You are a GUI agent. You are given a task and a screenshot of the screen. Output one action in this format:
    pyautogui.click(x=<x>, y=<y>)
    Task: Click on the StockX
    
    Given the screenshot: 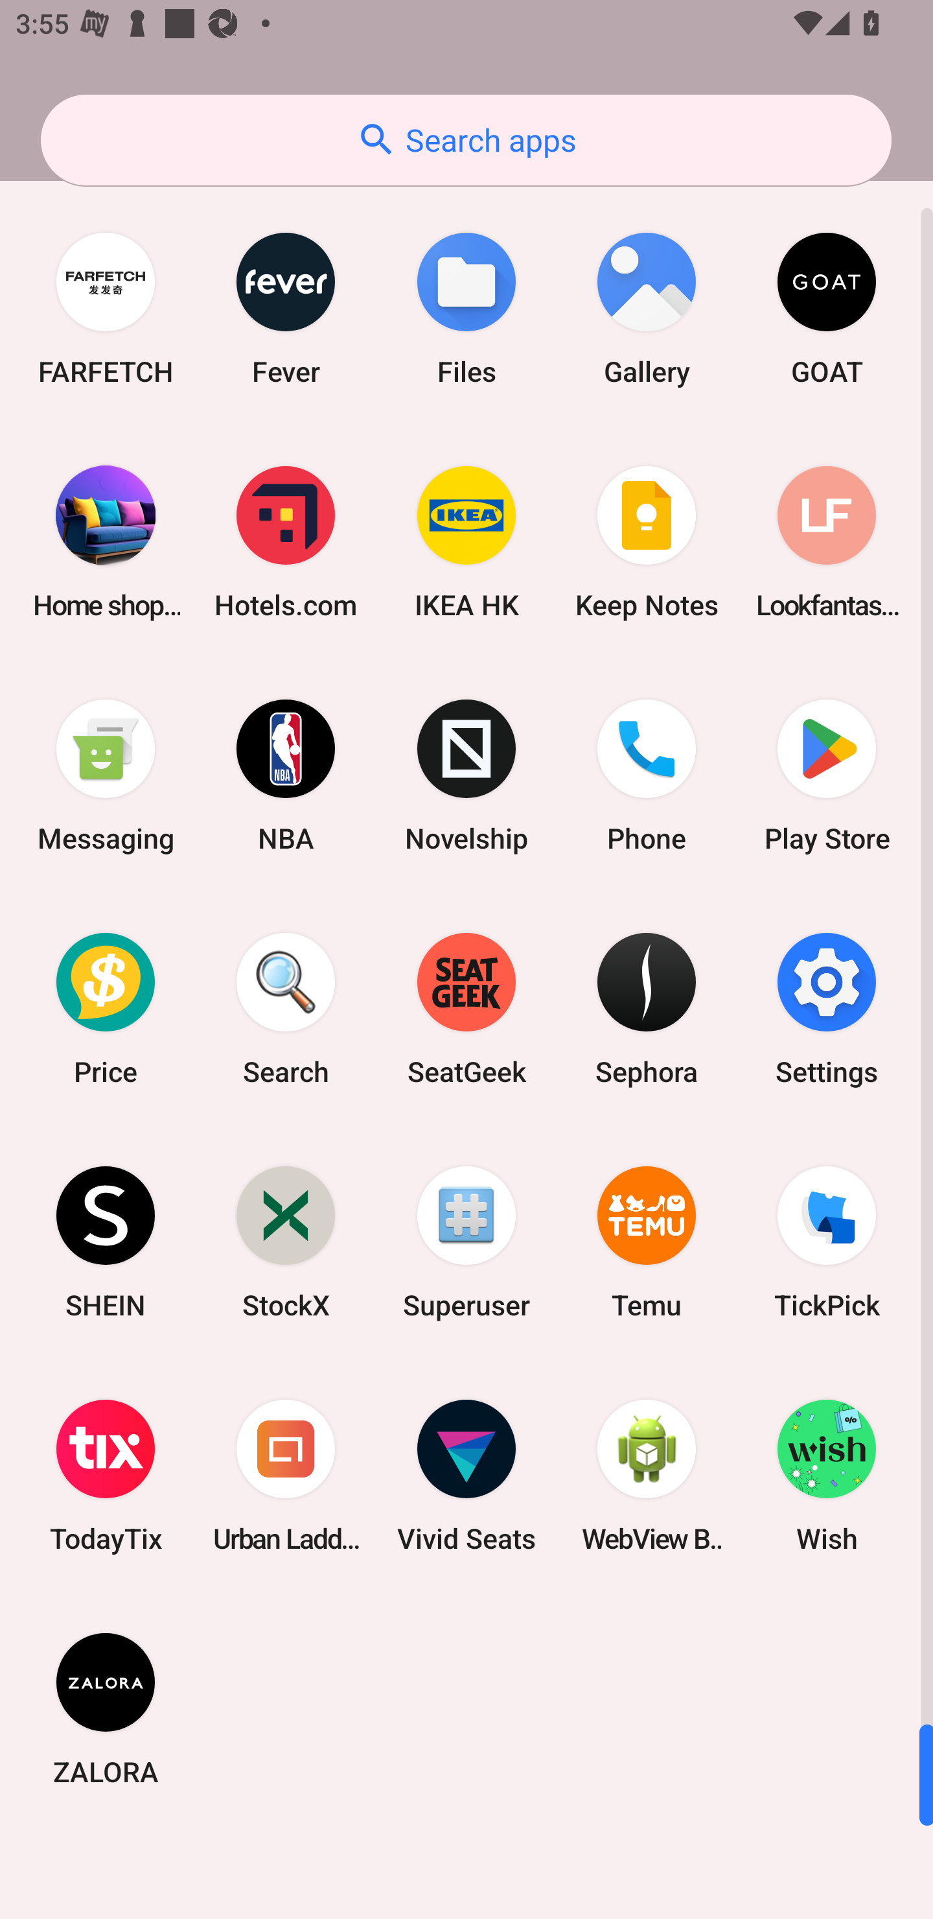 What is the action you would take?
    pyautogui.click(x=286, y=1241)
    